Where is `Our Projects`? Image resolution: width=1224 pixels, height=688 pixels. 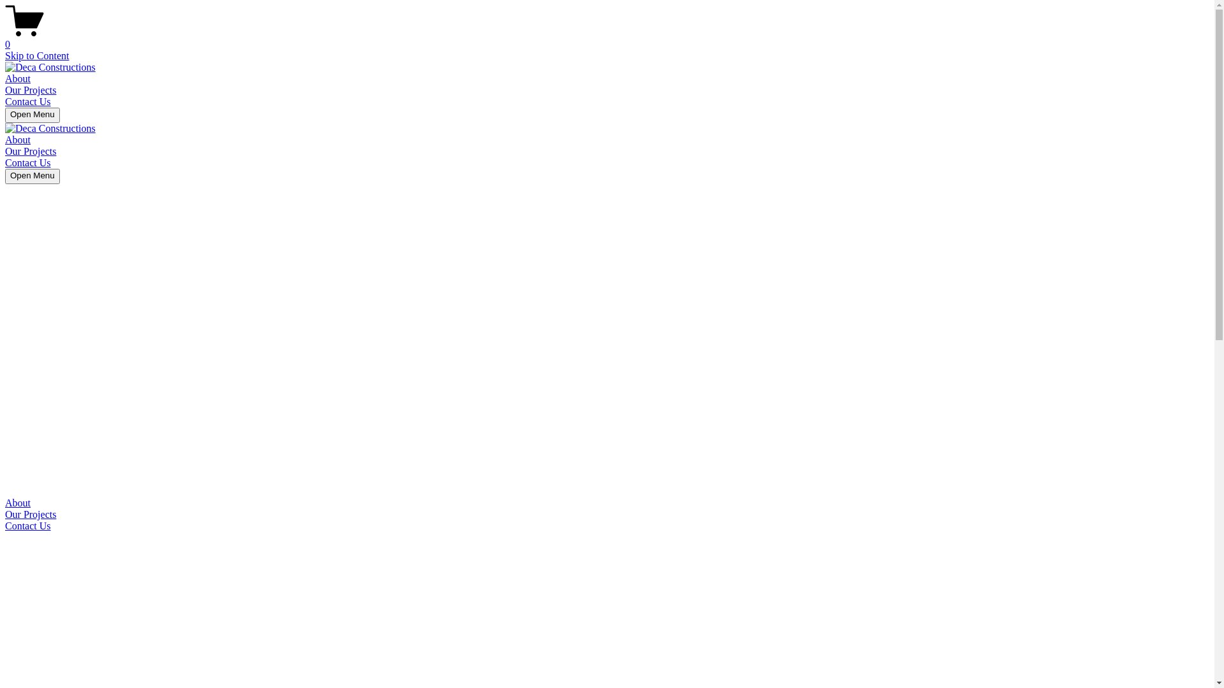 Our Projects is located at coordinates (31, 90).